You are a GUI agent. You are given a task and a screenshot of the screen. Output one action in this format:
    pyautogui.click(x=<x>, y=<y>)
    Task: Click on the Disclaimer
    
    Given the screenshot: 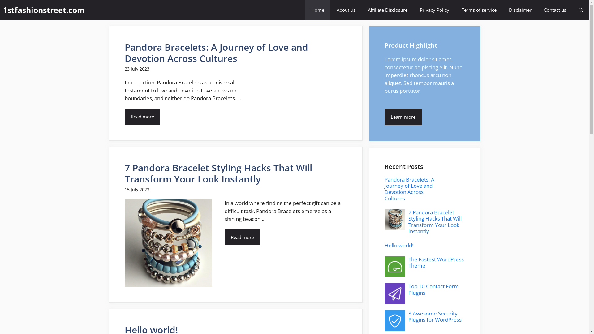 What is the action you would take?
    pyautogui.click(x=520, y=10)
    